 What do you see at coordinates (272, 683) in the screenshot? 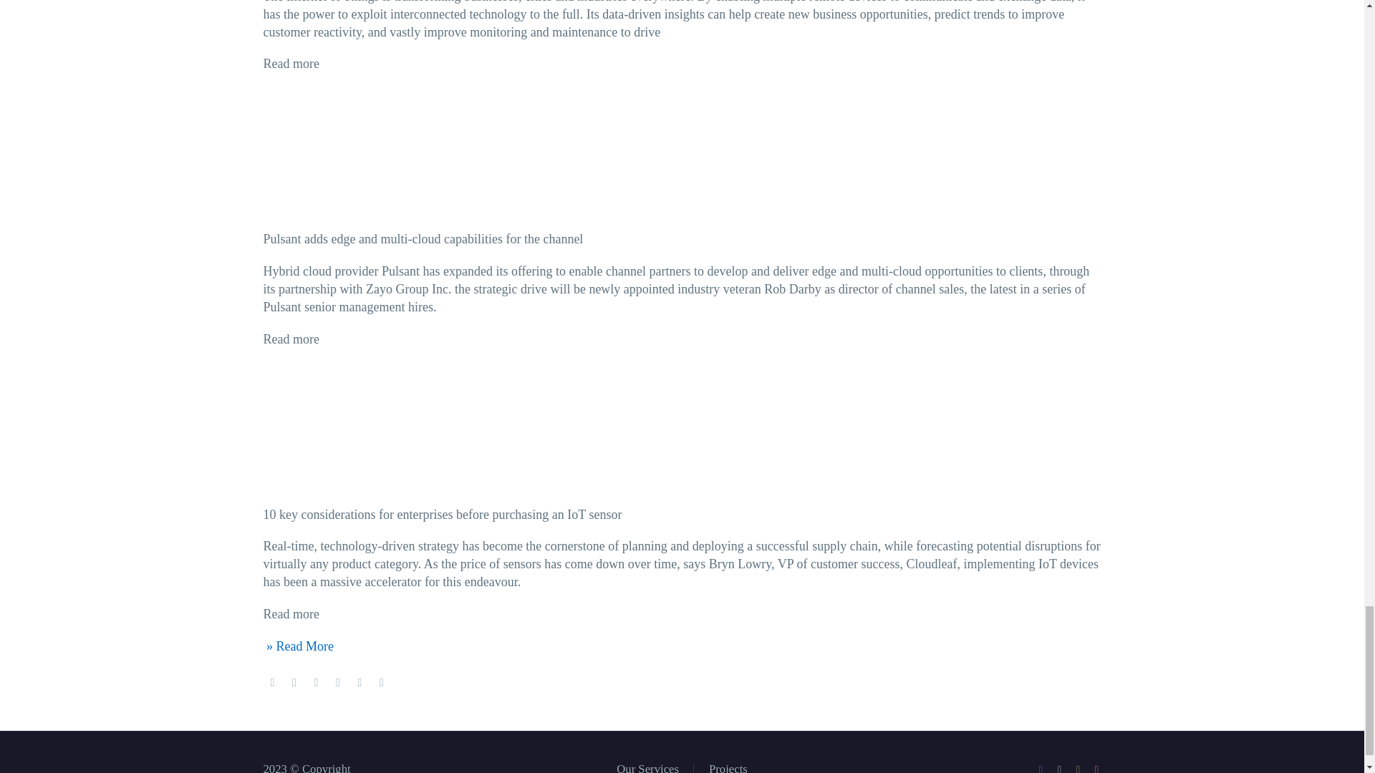
I see `Facebook` at bounding box center [272, 683].